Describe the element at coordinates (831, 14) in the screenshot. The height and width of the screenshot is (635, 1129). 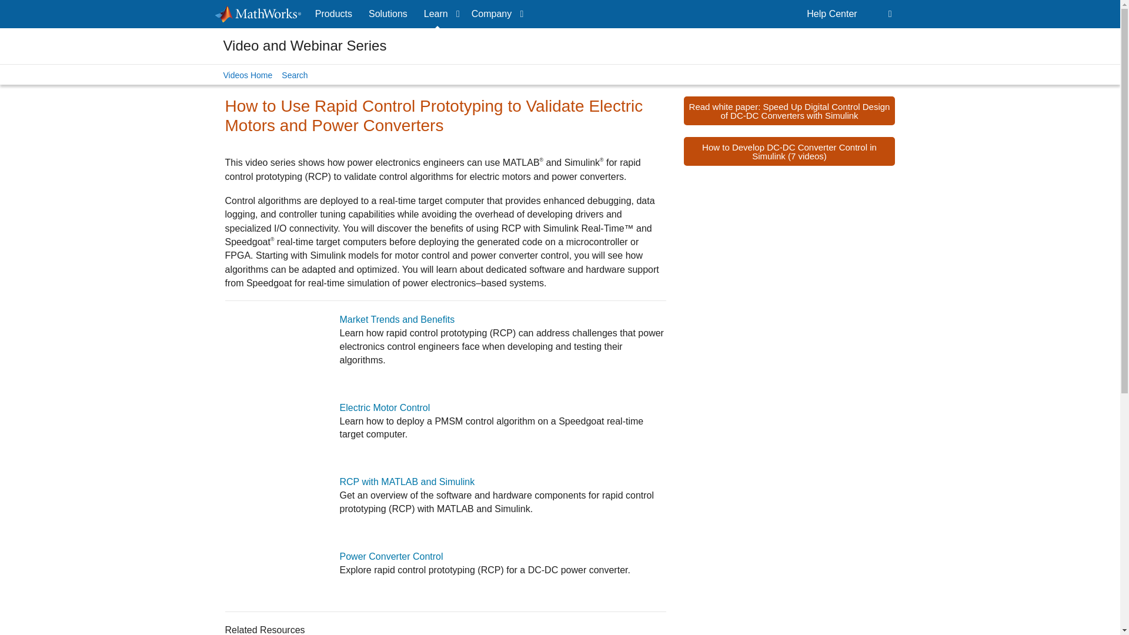
I see `Help Center` at that location.